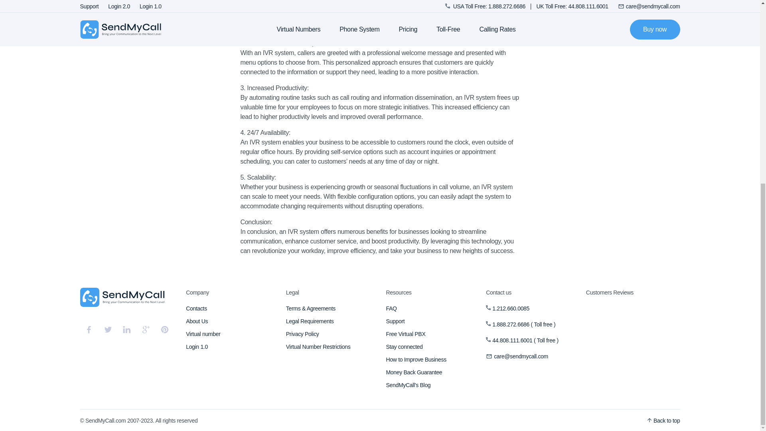  Describe the element at coordinates (330, 293) in the screenshot. I see `Legal` at that location.